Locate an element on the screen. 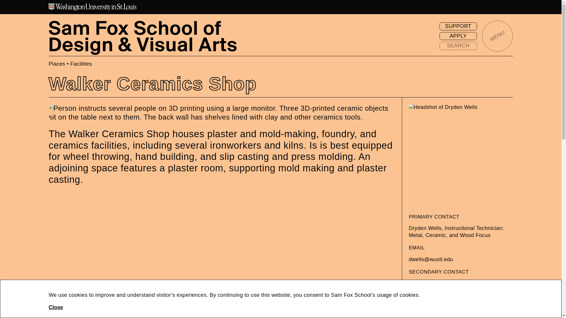 This screenshot has height=318, width=566. APPLY is located at coordinates (458, 36).